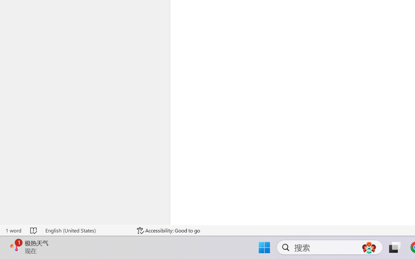 The height and width of the screenshot is (259, 415). What do you see at coordinates (34, 231) in the screenshot?
I see `Spelling and Grammar Check No Errors` at bounding box center [34, 231].